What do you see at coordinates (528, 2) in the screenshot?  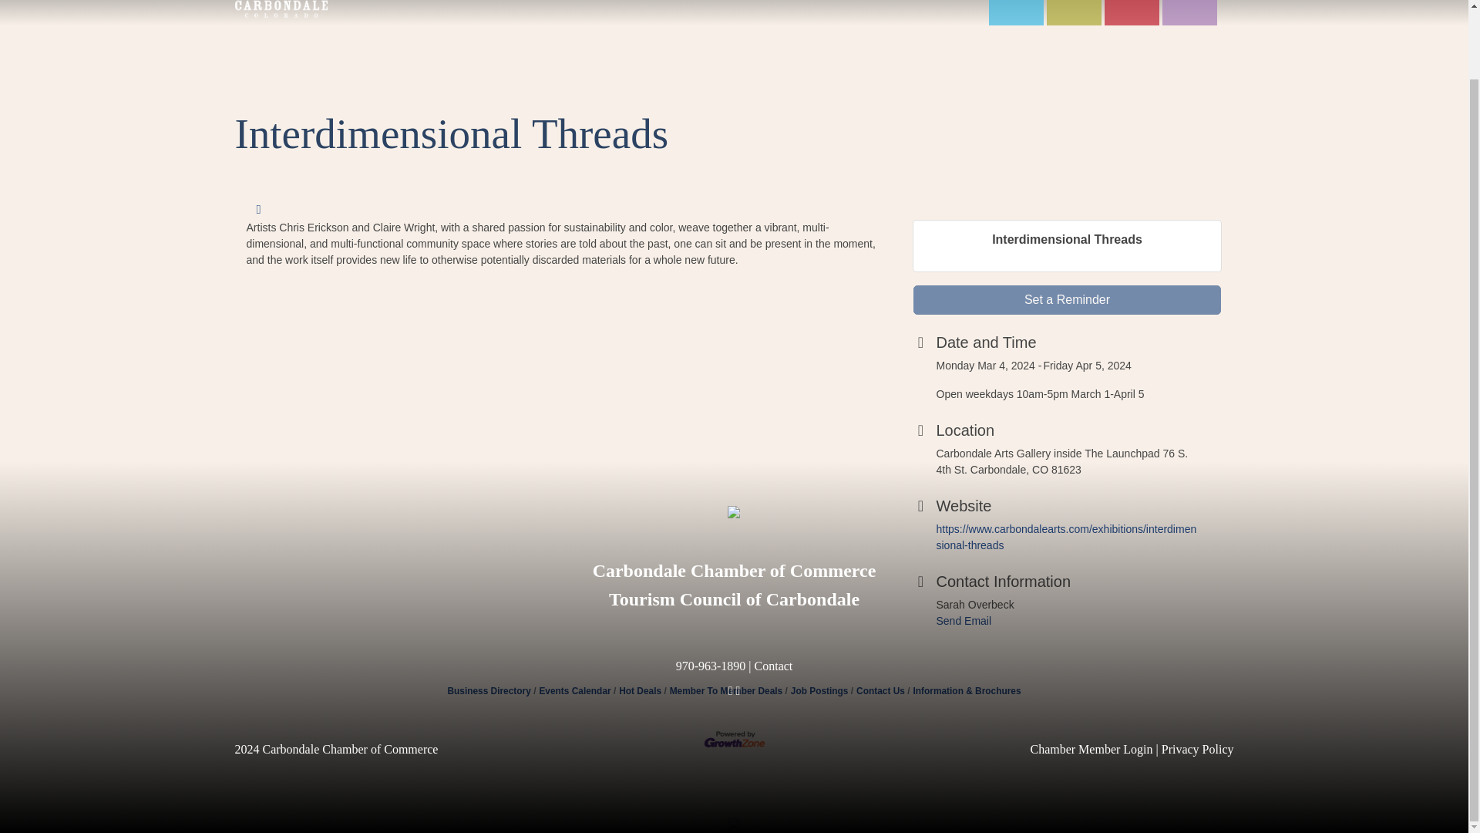 I see `VISIT` at bounding box center [528, 2].